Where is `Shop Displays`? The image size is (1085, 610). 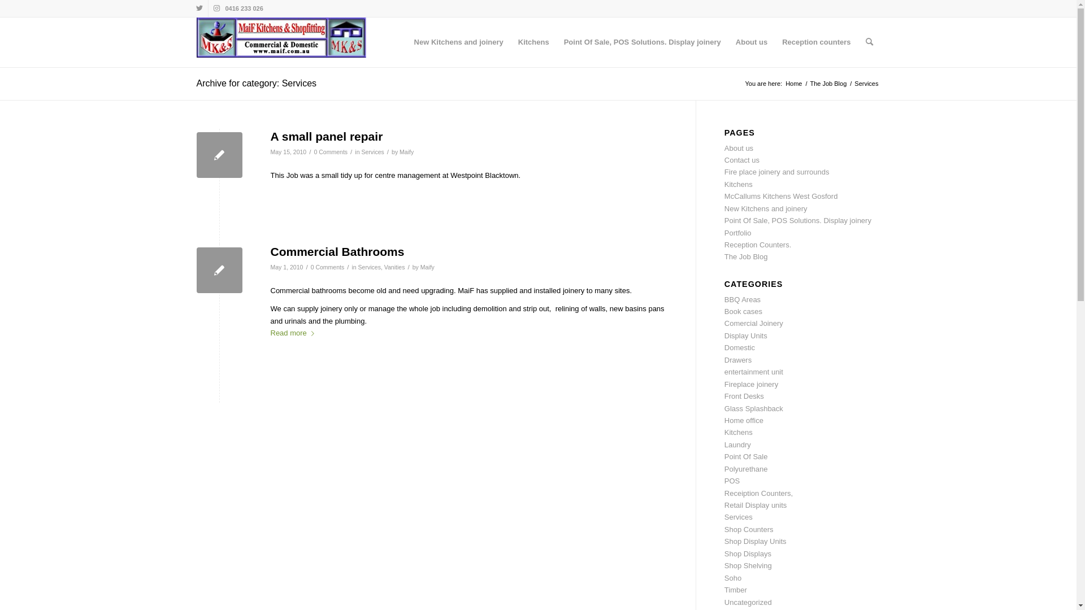
Shop Displays is located at coordinates (748, 554).